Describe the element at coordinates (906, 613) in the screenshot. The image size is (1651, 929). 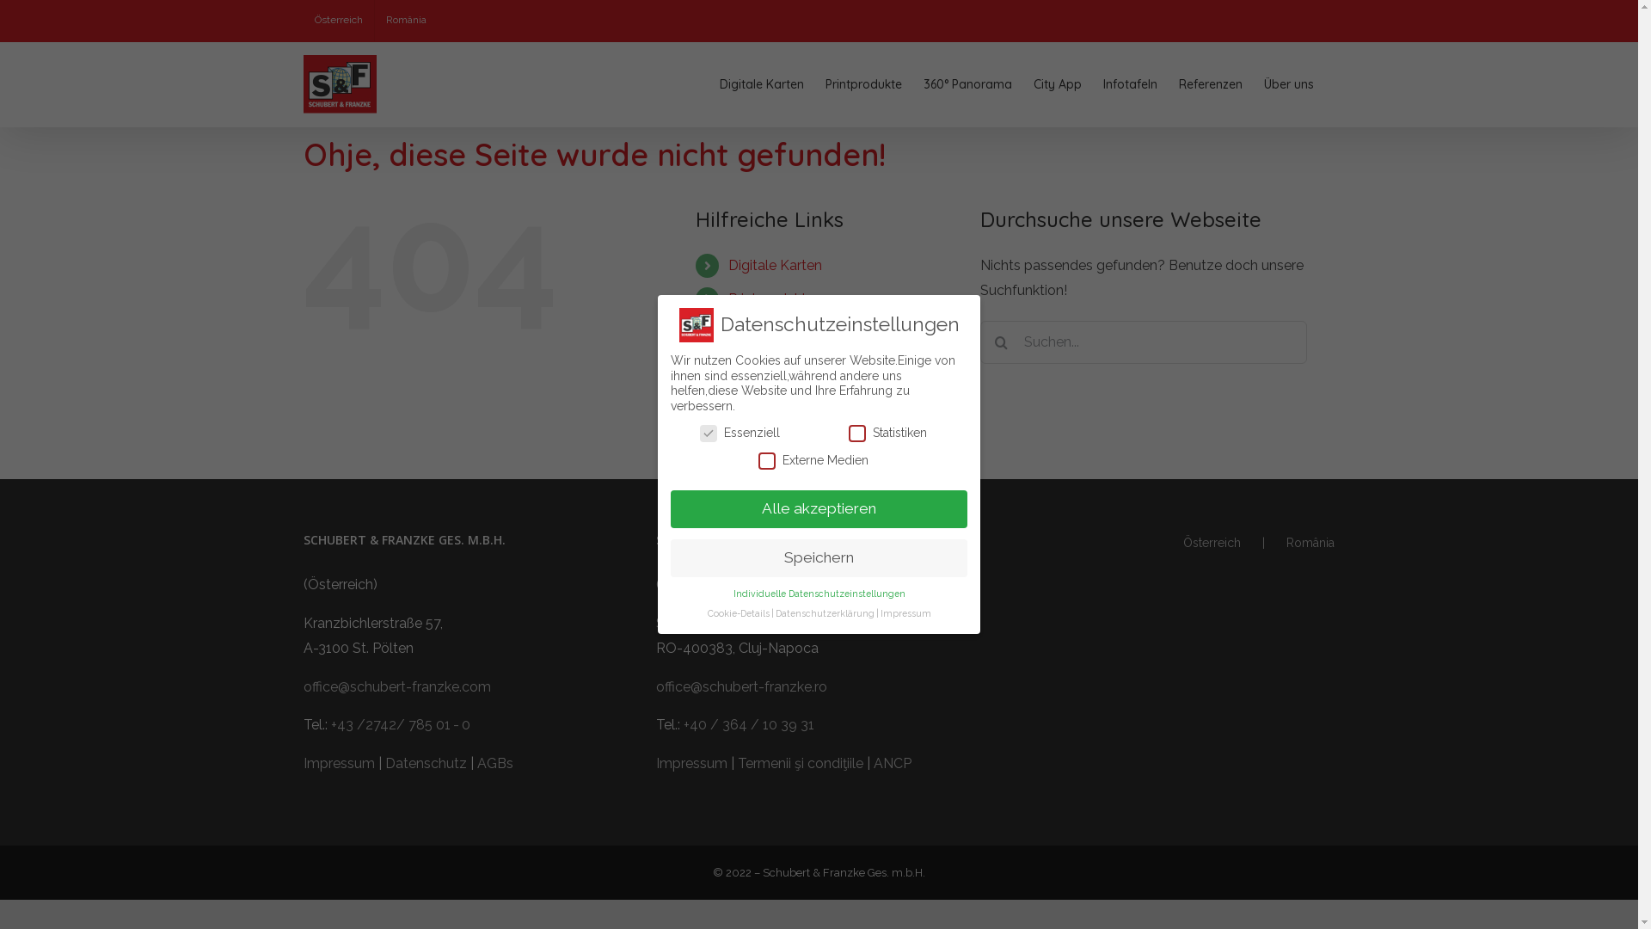
I see `Impressum` at that location.